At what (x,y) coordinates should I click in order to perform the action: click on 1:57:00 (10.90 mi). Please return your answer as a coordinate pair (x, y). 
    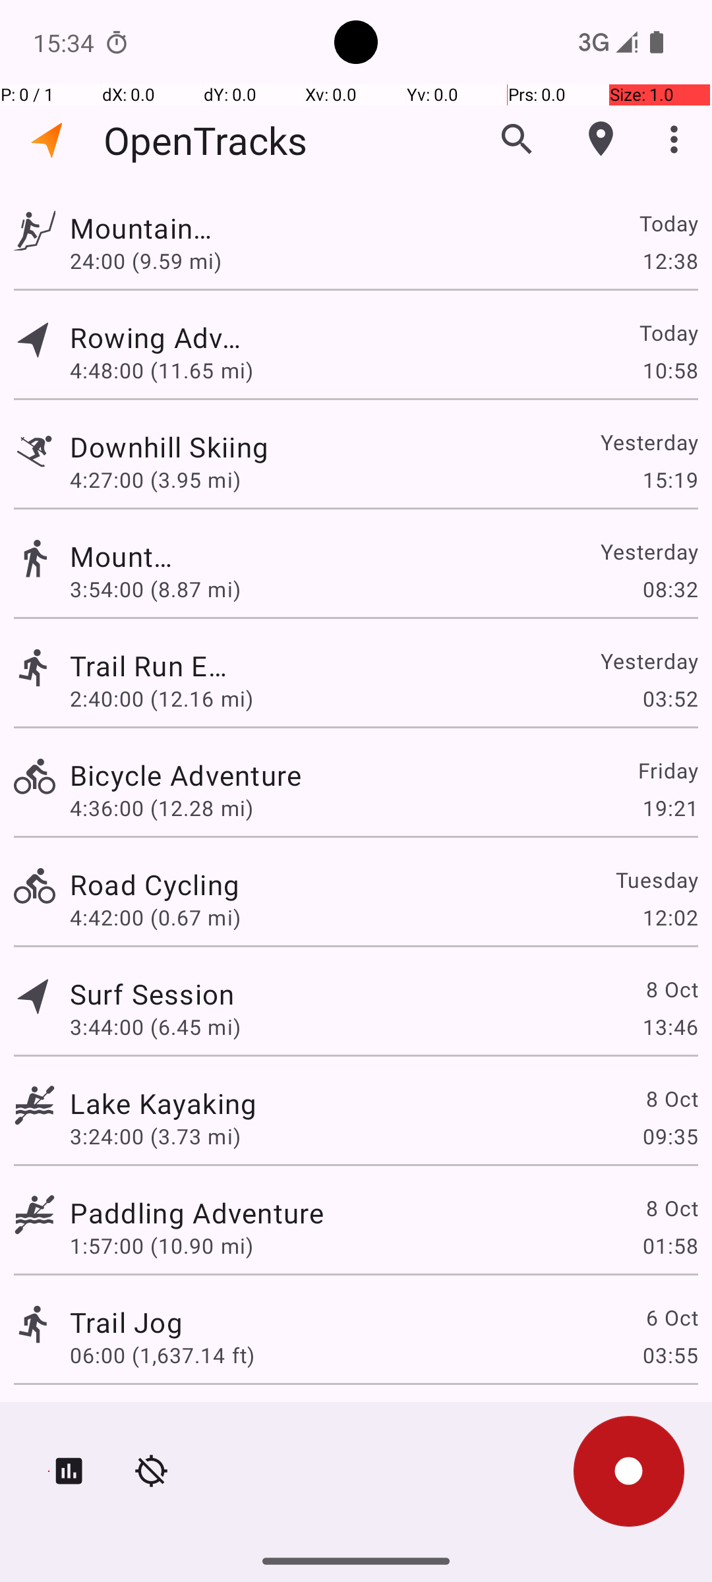
    Looking at the image, I should click on (161, 1246).